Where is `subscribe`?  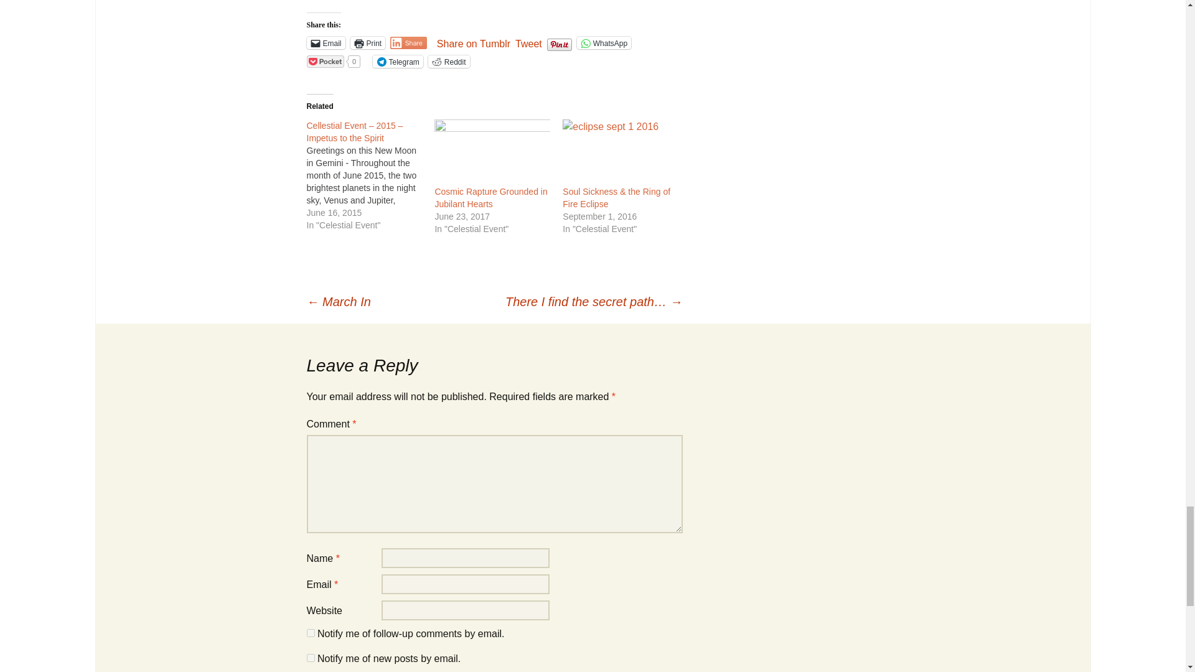 subscribe is located at coordinates (310, 657).